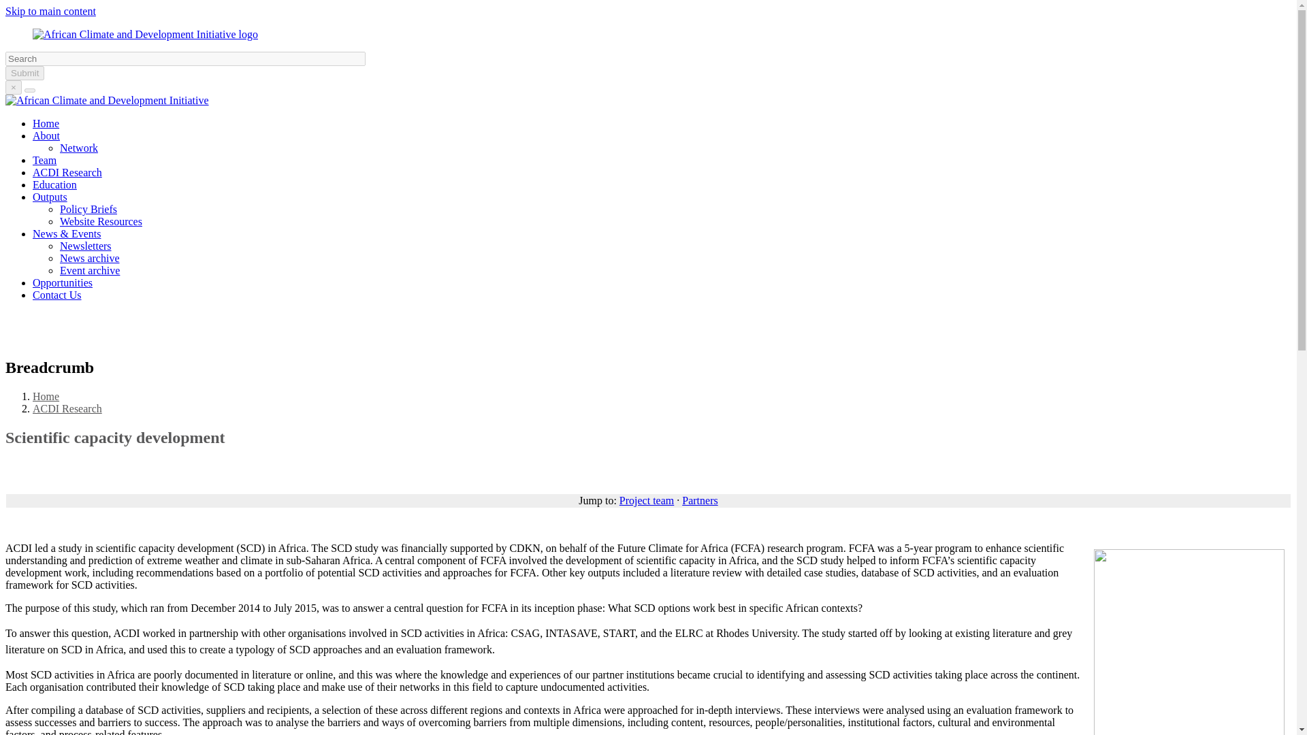  Describe the element at coordinates (50, 11) in the screenshot. I see `Skip to main content` at that location.